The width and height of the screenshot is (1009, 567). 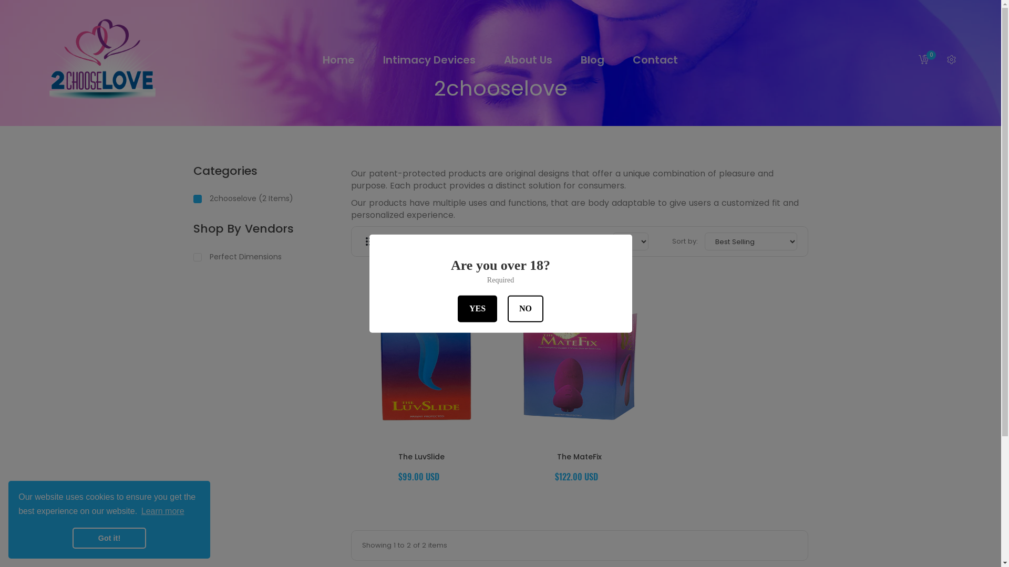 I want to click on NO, so click(x=526, y=308).